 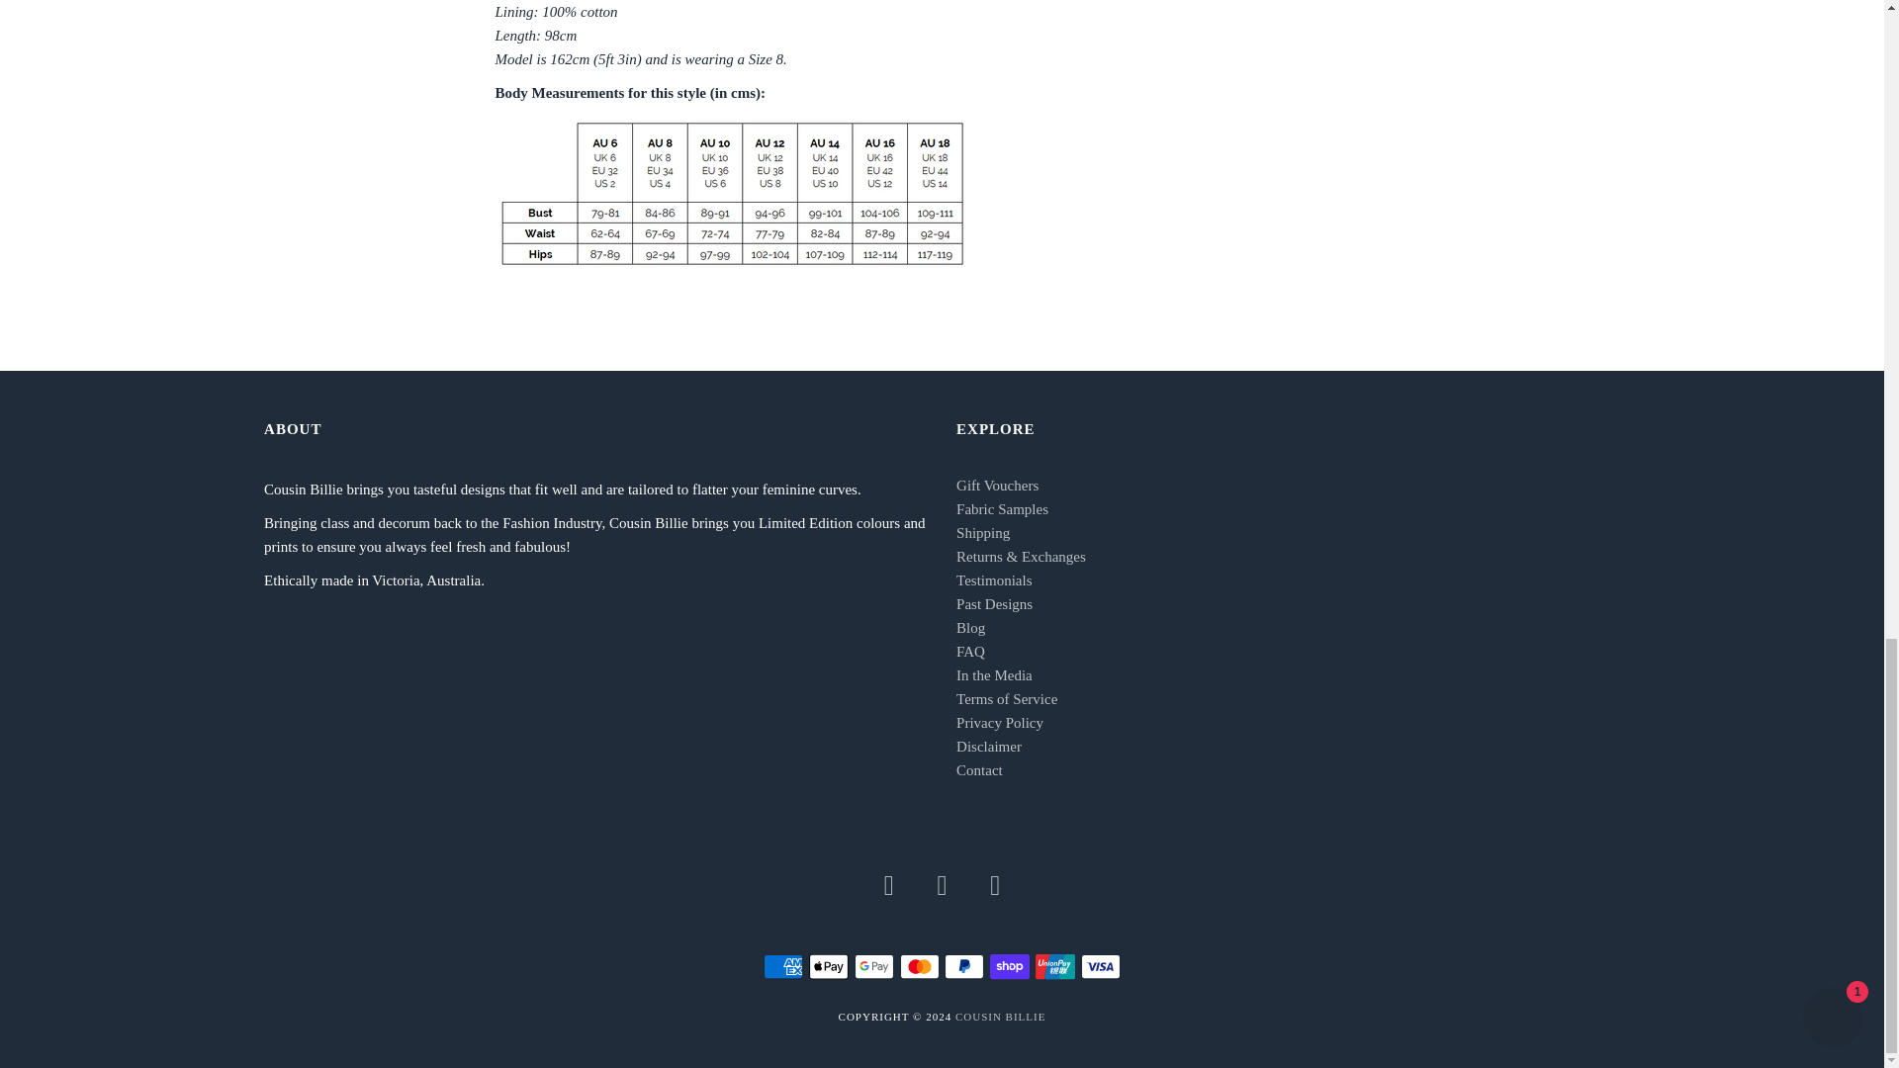 I want to click on Google Pay, so click(x=874, y=967).